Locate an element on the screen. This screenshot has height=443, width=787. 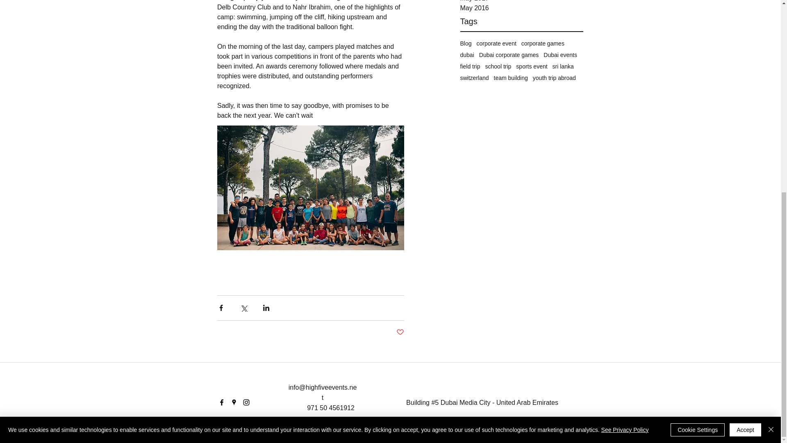
Blog is located at coordinates (466, 43).